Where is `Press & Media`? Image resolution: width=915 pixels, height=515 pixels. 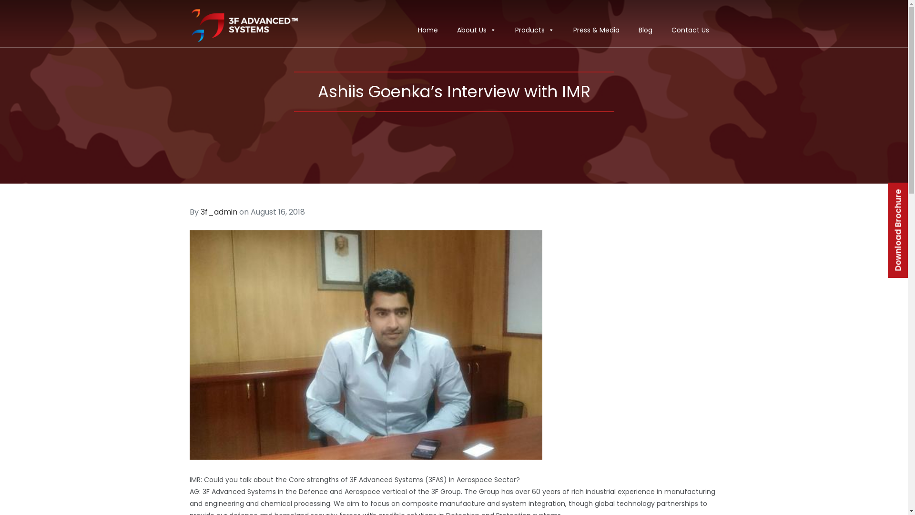
Press & Media is located at coordinates (596, 30).